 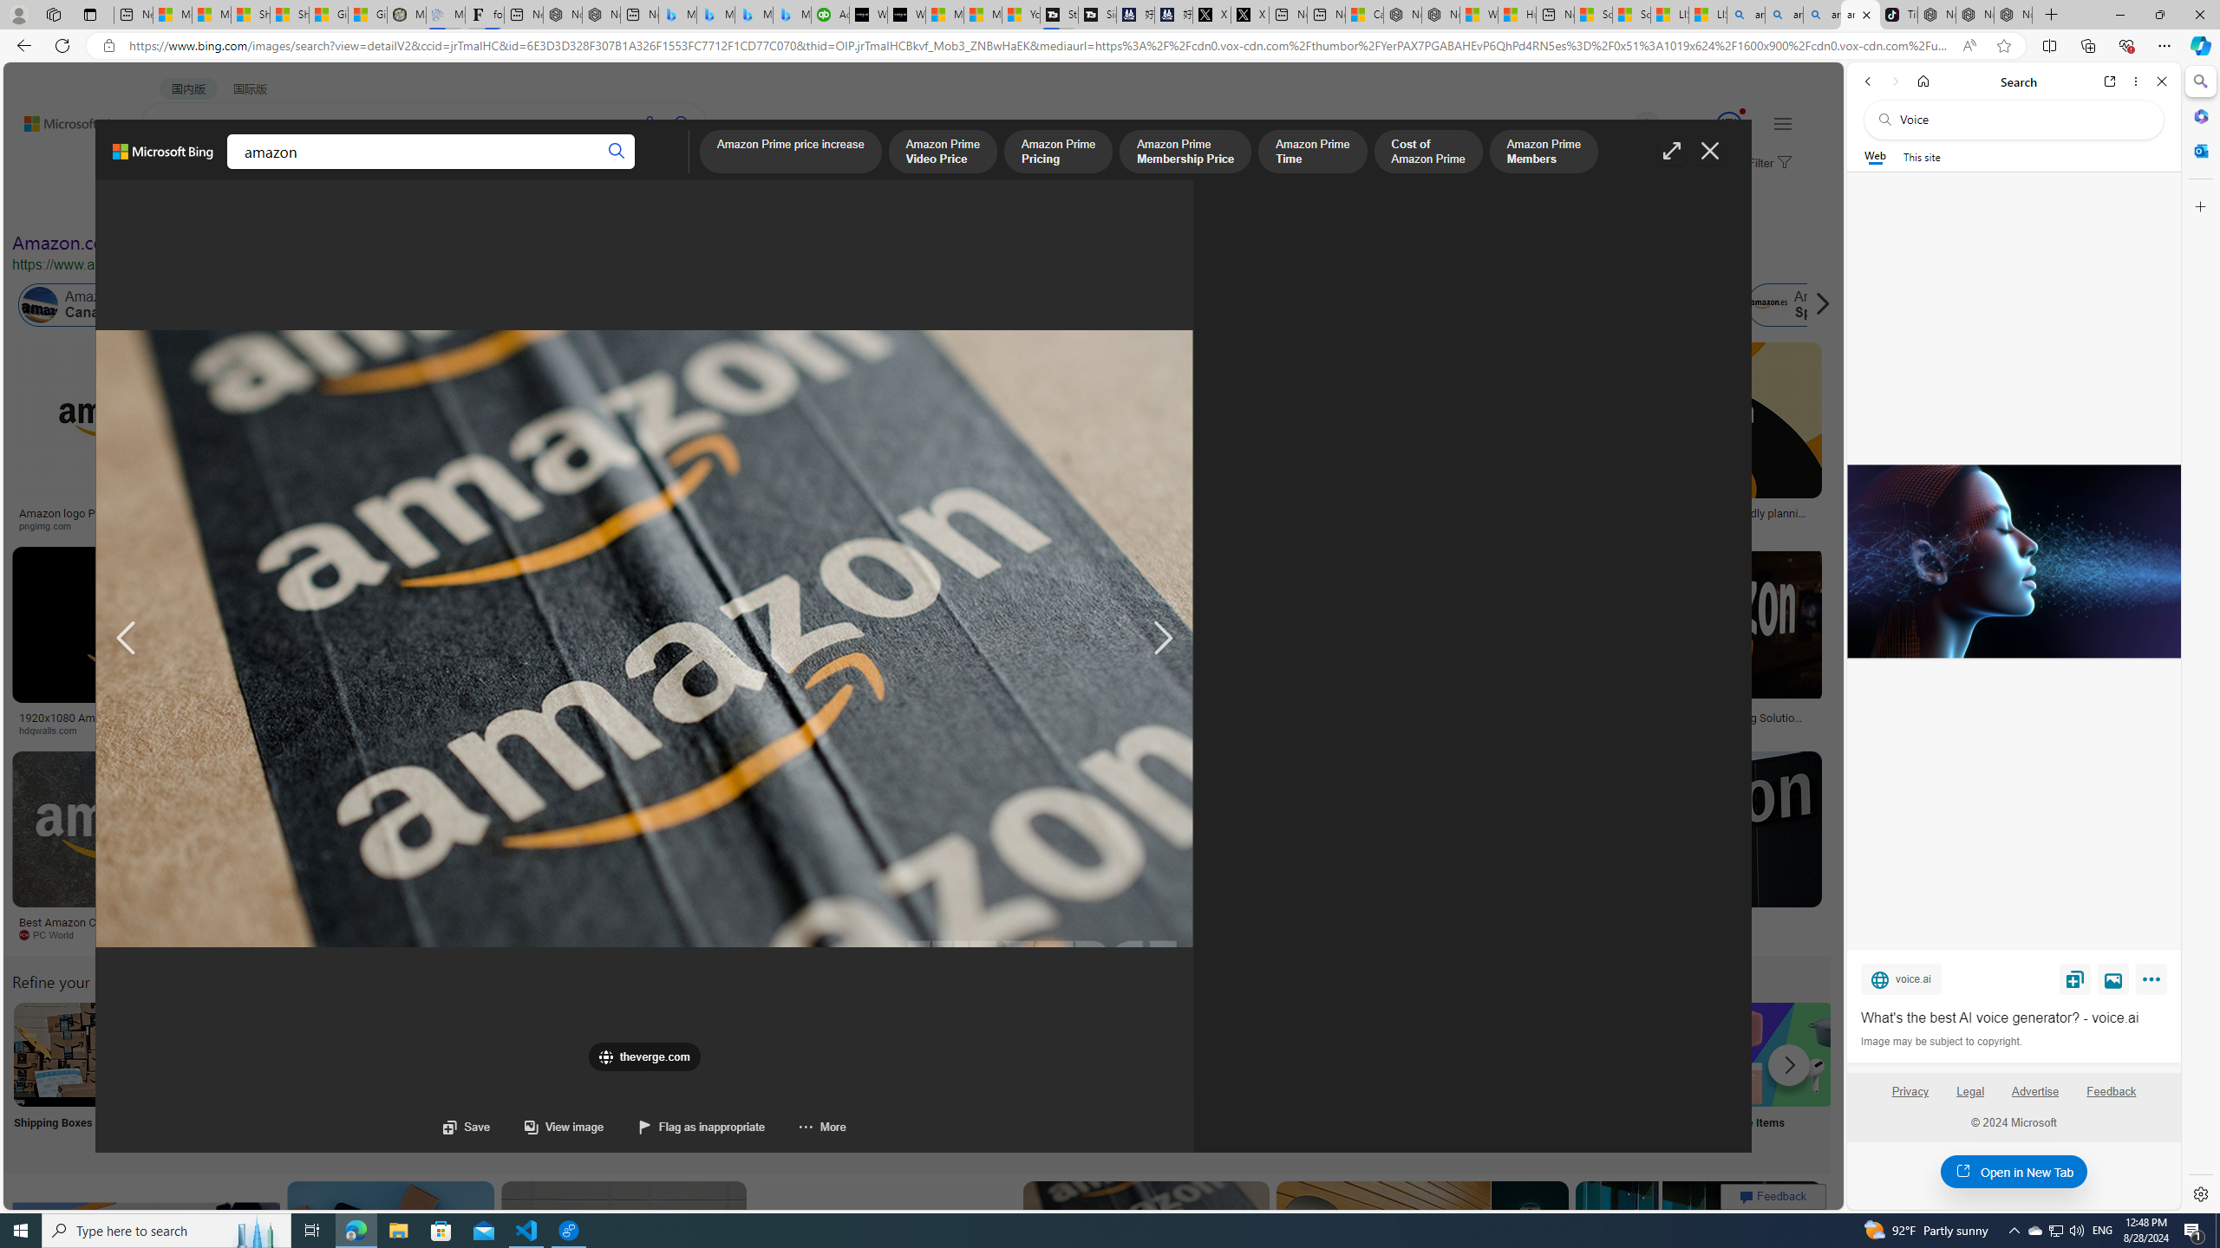 What do you see at coordinates (607, 1057) in the screenshot?
I see `favicon` at bounding box center [607, 1057].